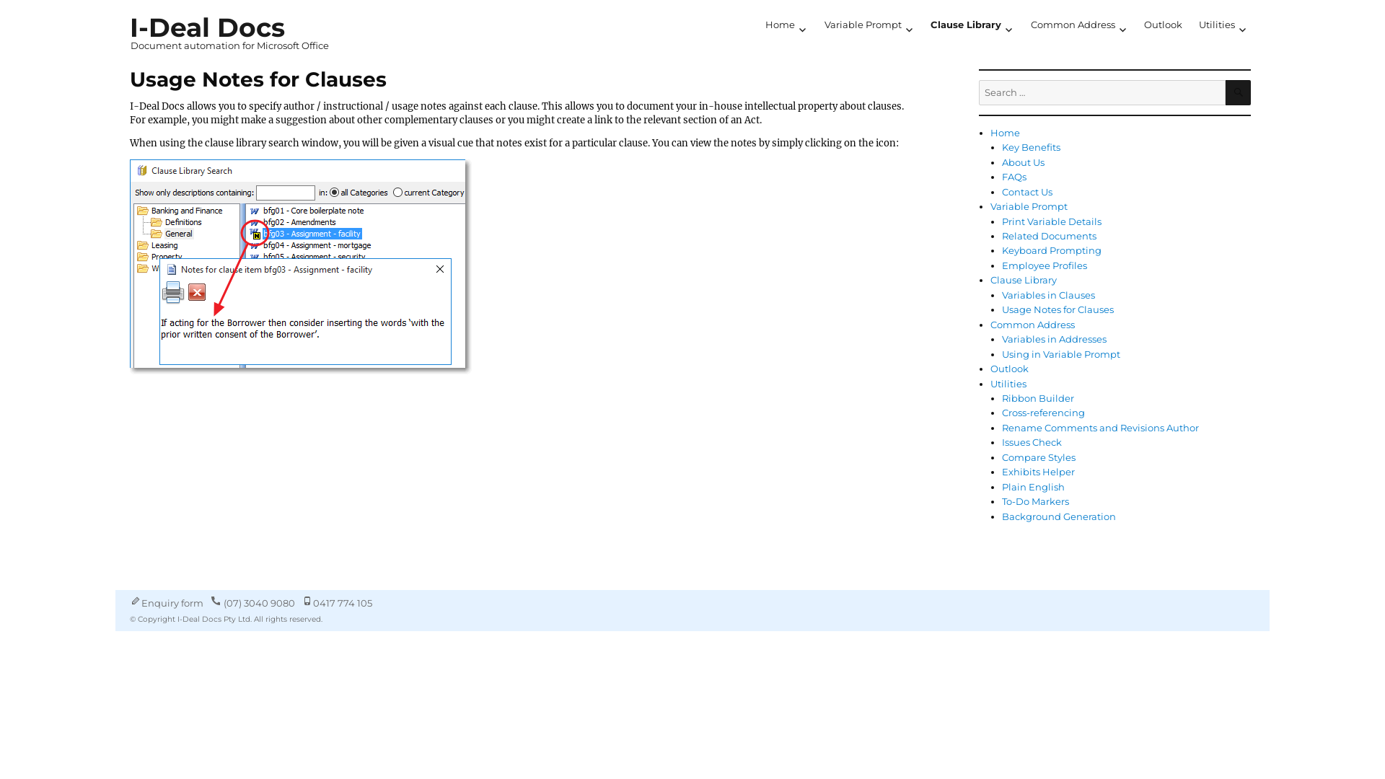 The image size is (1385, 779). Describe the element at coordinates (172, 603) in the screenshot. I see `Enquiry form` at that location.